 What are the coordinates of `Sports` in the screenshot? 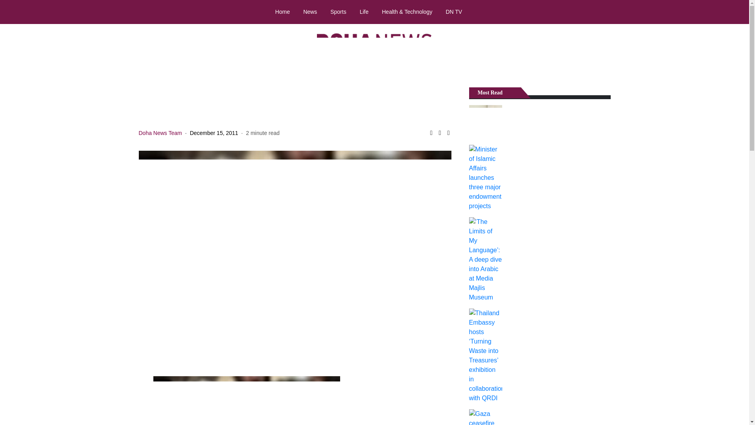 It's located at (338, 11).